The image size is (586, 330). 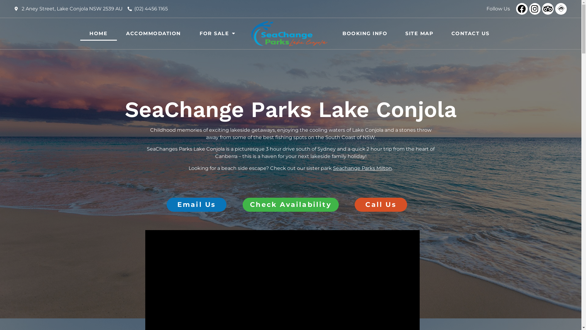 What do you see at coordinates (419, 34) in the screenshot?
I see `SITE MAP` at bounding box center [419, 34].